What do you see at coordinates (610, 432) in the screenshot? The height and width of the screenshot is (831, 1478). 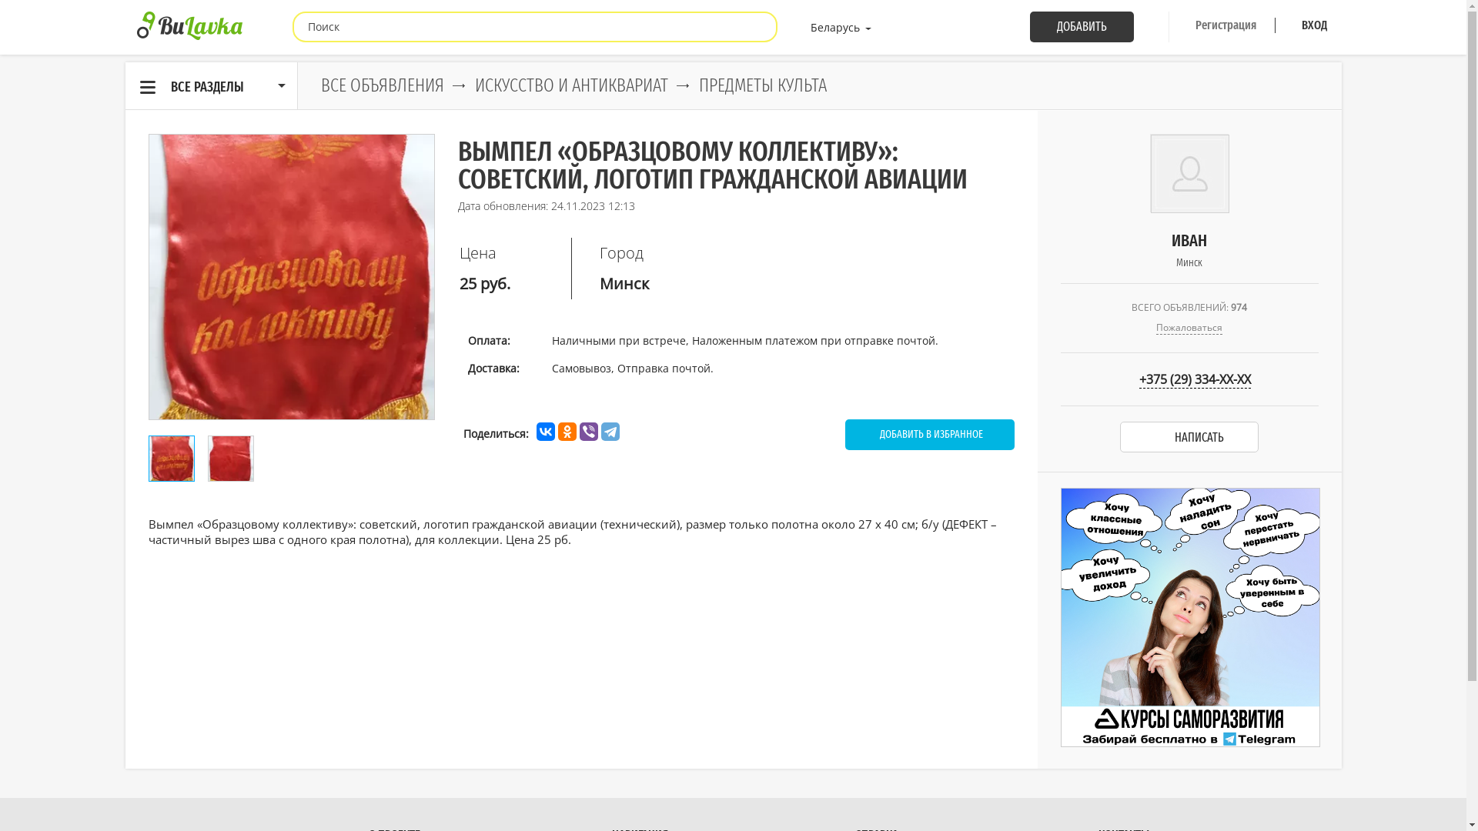 I see `Telegram` at bounding box center [610, 432].